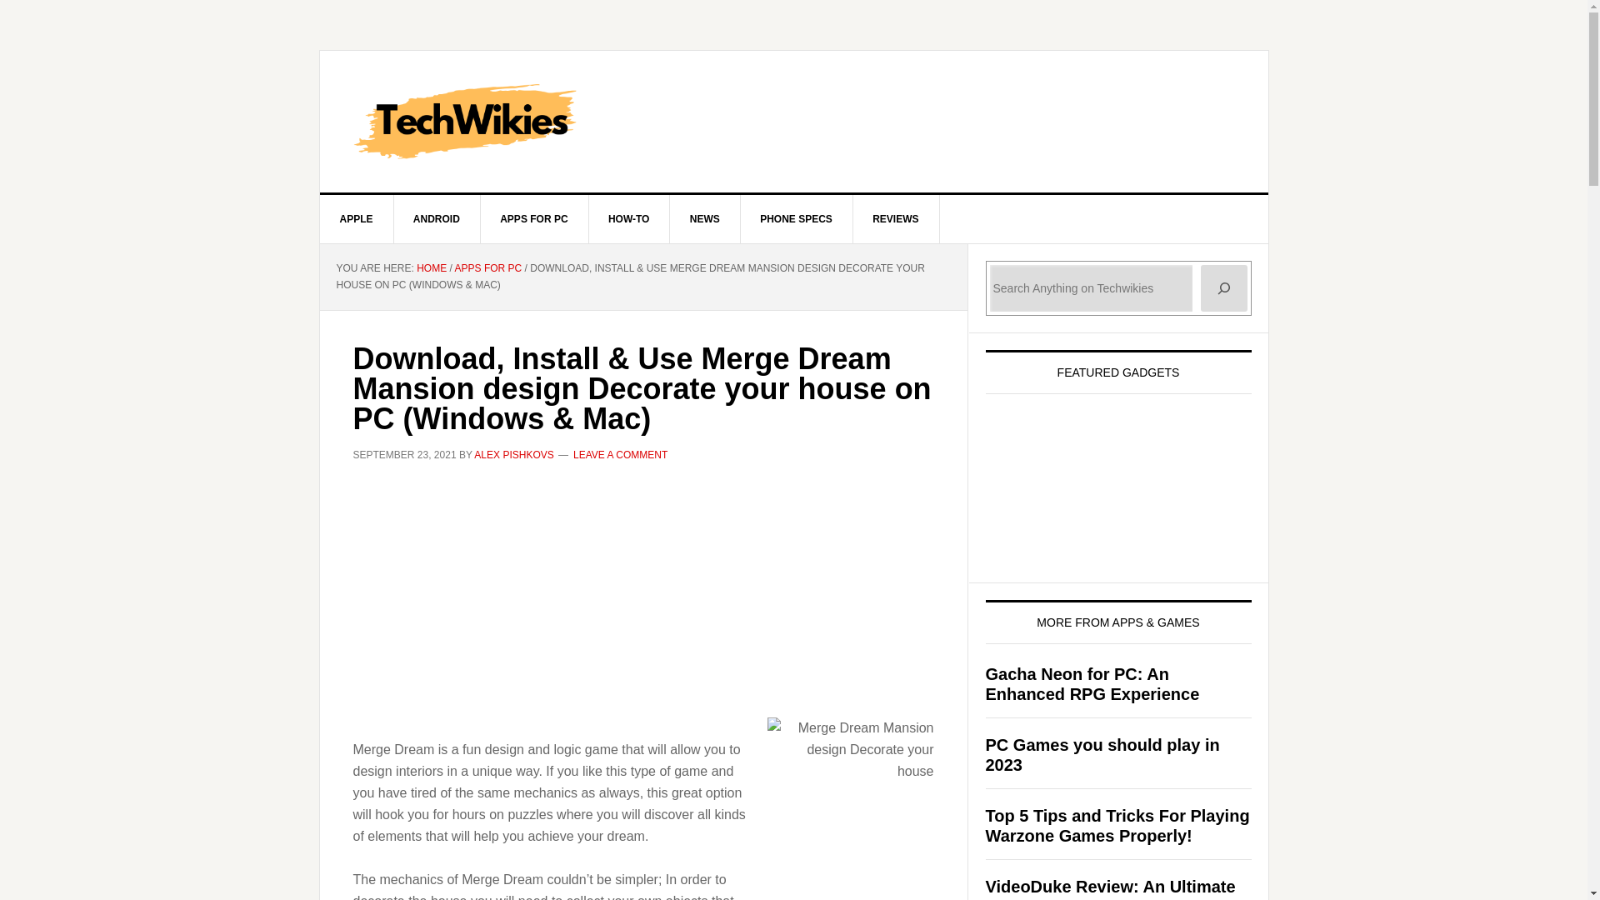  Describe the element at coordinates (513, 454) in the screenshot. I see `ALEX PISHKOVS` at that location.